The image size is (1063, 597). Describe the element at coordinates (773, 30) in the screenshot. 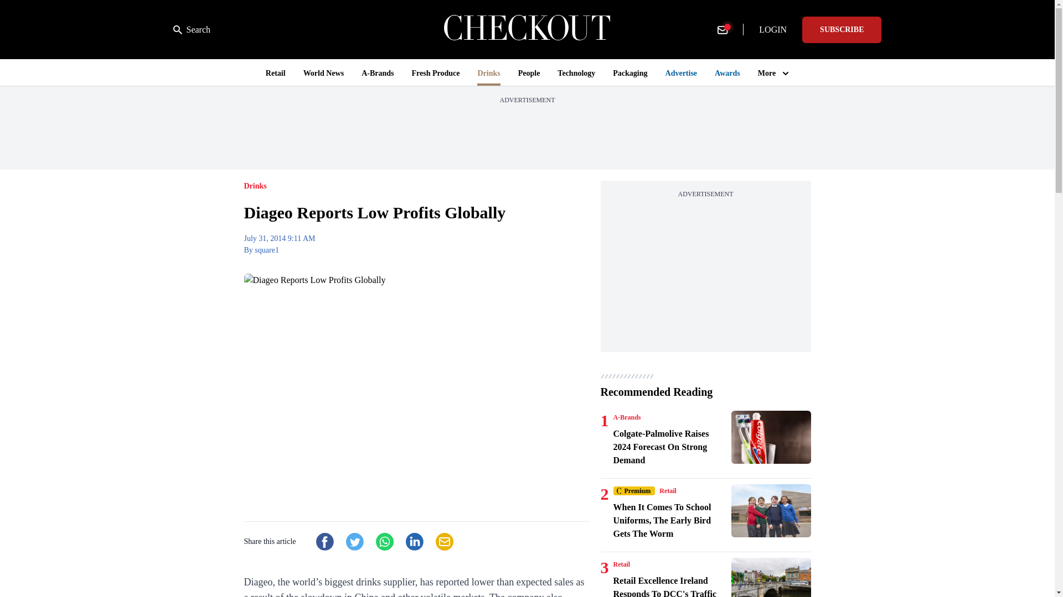

I see `LOGIN` at that location.